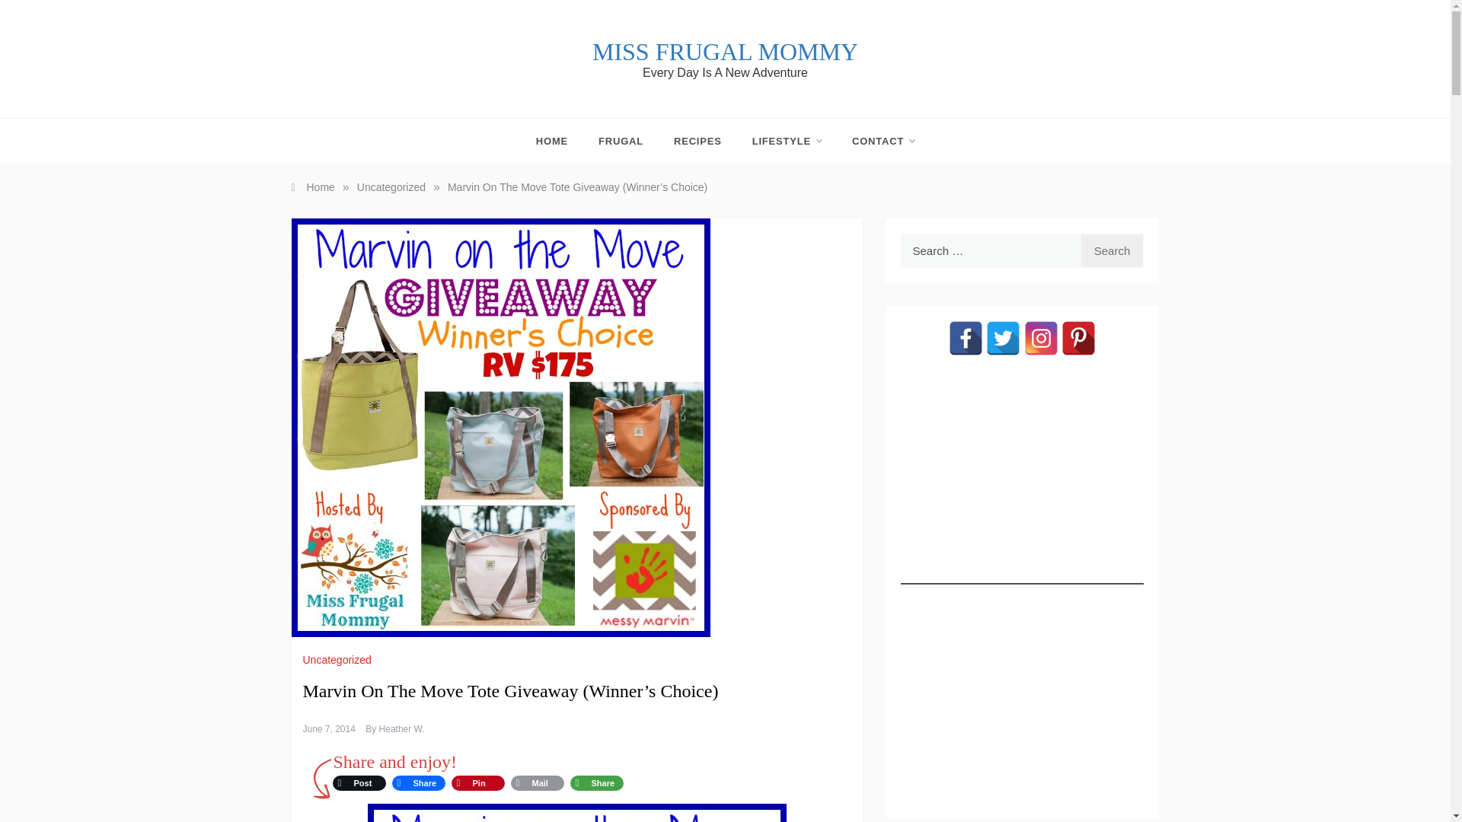 This screenshot has width=1462, height=822. I want to click on Uncategorized, so click(391, 186).